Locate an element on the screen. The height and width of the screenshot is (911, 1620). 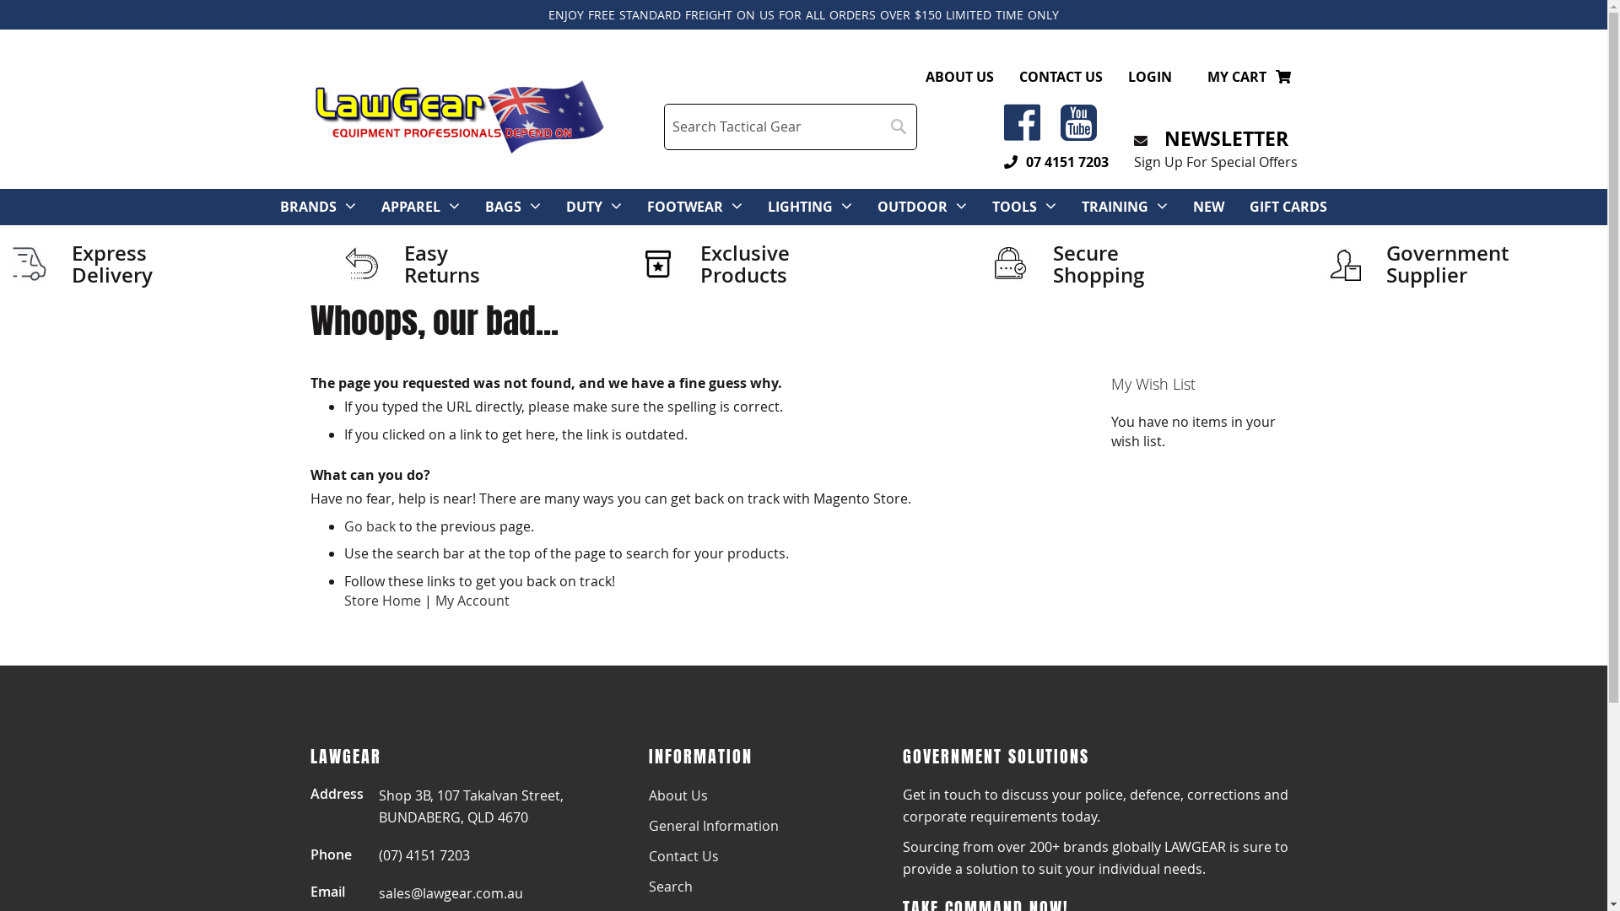
BRANDS is located at coordinates (309, 208).